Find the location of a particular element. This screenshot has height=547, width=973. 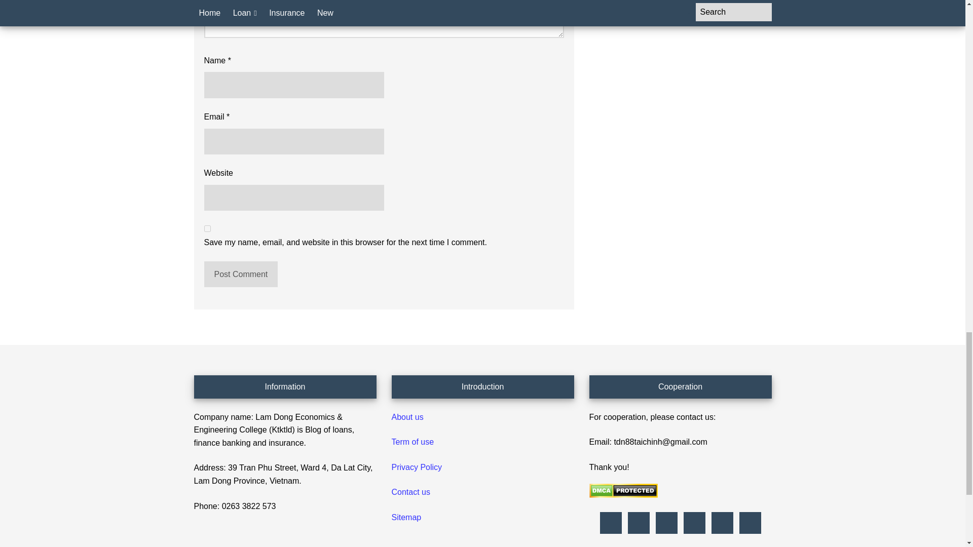

Twitter is located at coordinates (722, 523).